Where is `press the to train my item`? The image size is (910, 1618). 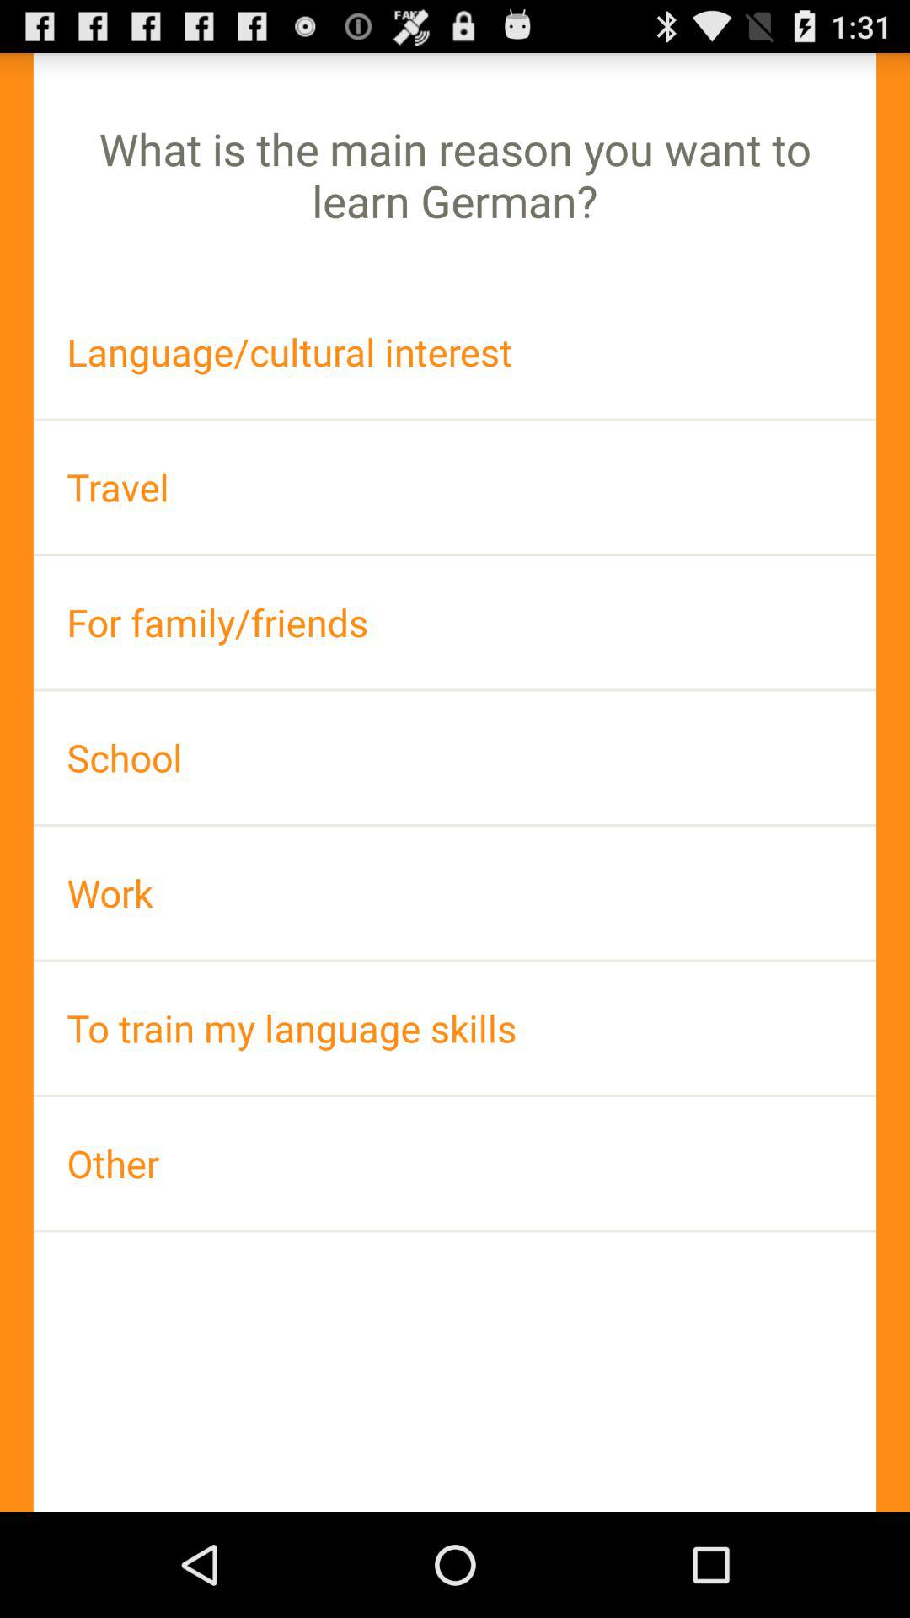
press the to train my item is located at coordinates (455, 1028).